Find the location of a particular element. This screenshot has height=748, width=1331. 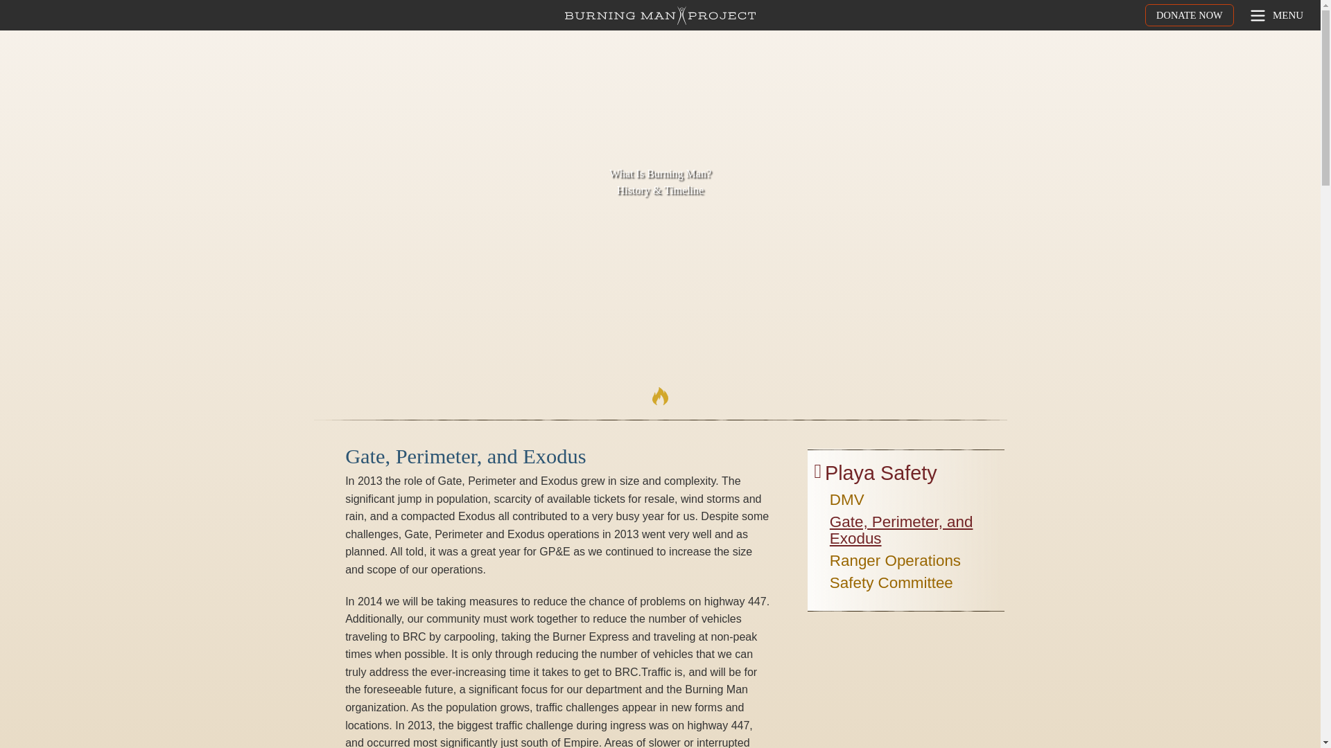

DMV is located at coordinates (846, 501).